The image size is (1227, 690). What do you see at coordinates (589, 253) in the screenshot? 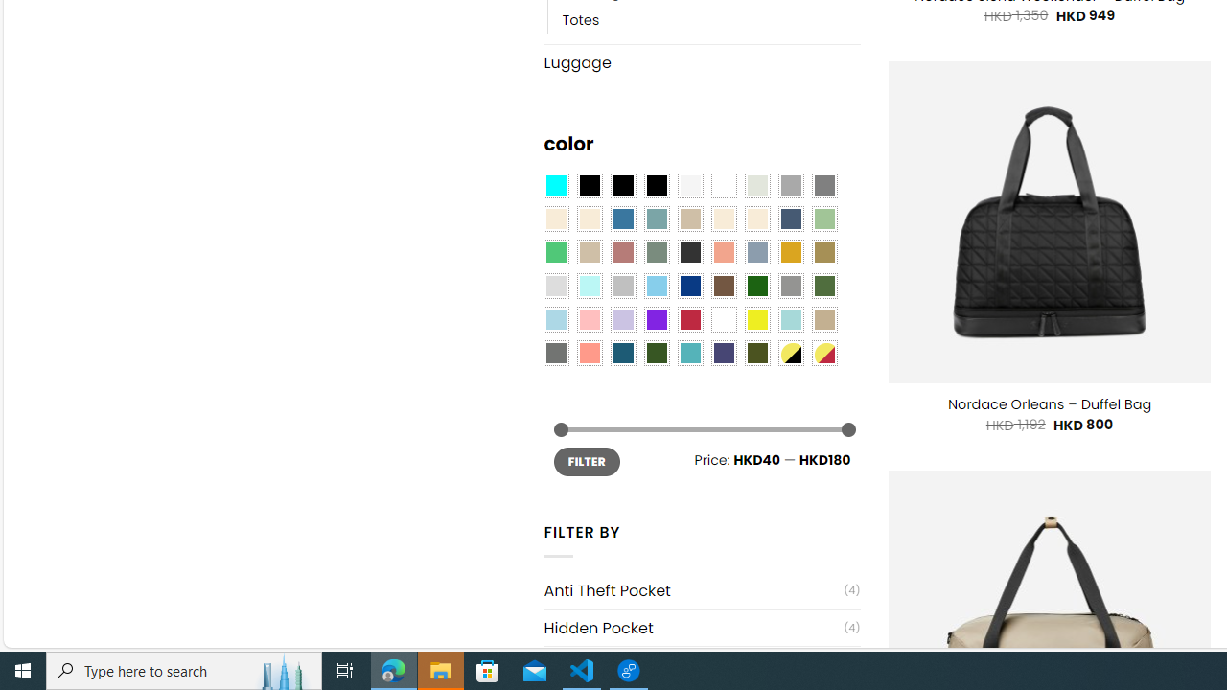
I see `Light Taupe` at bounding box center [589, 253].